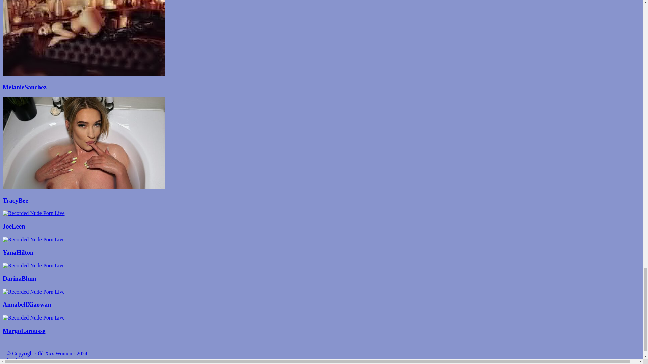 This screenshot has width=648, height=364. What do you see at coordinates (321, 87) in the screenshot?
I see `MelanieSanchez` at bounding box center [321, 87].